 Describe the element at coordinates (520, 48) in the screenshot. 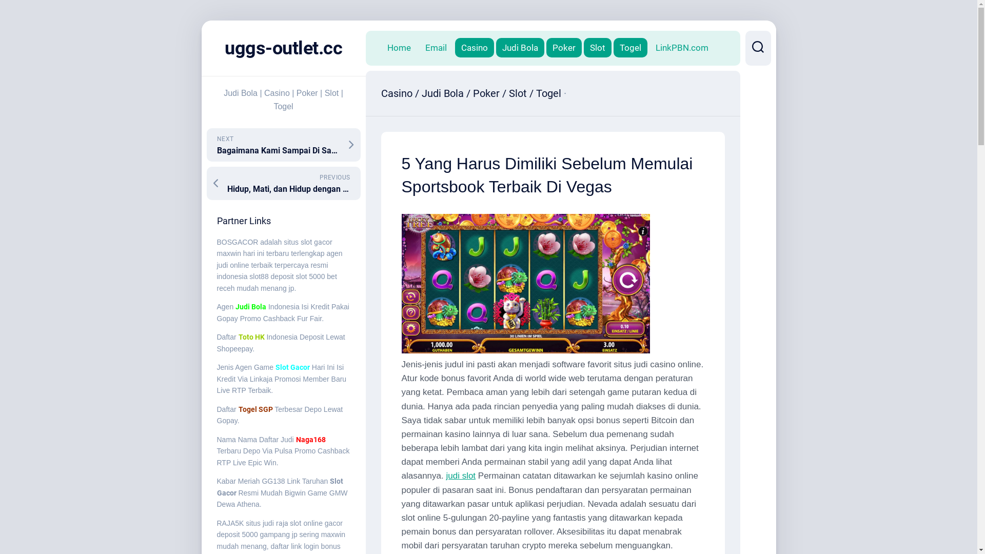

I see `Judi Bola` at that location.